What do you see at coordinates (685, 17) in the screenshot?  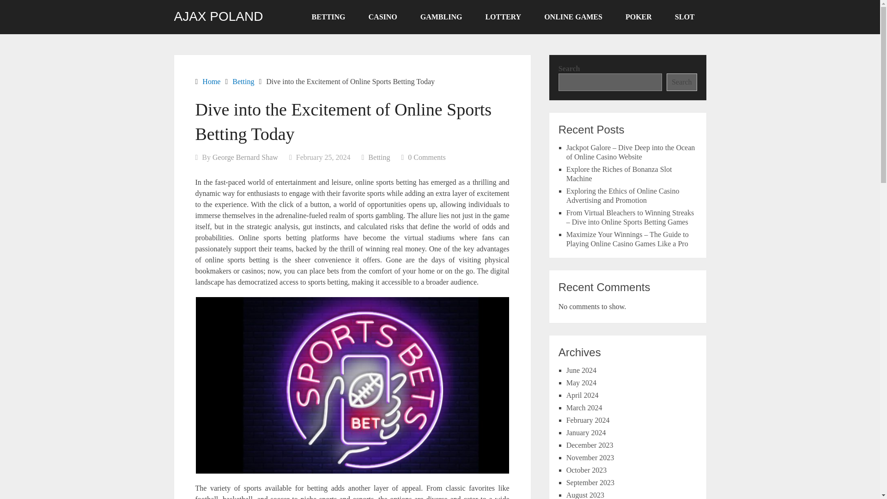 I see `SLOT` at bounding box center [685, 17].